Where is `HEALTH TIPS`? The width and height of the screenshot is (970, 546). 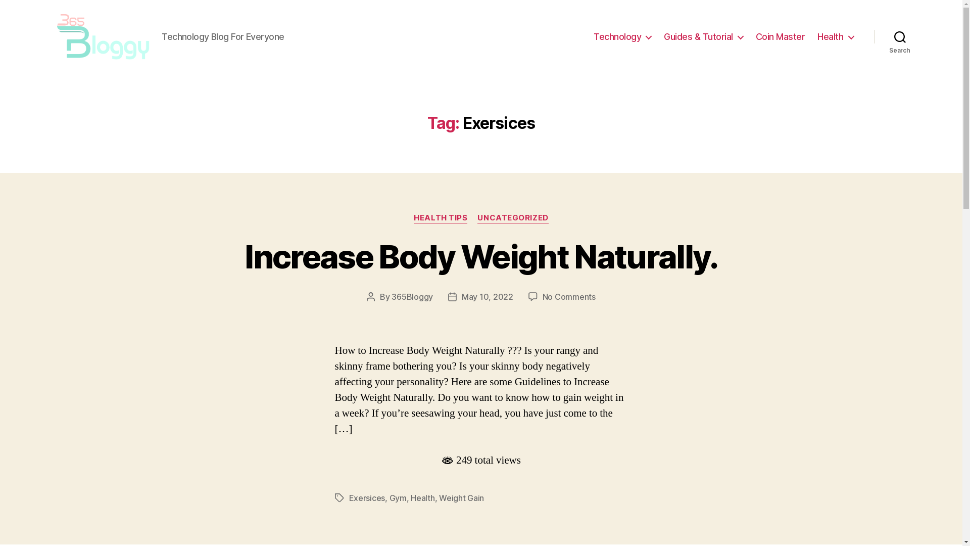
HEALTH TIPS is located at coordinates (441, 218).